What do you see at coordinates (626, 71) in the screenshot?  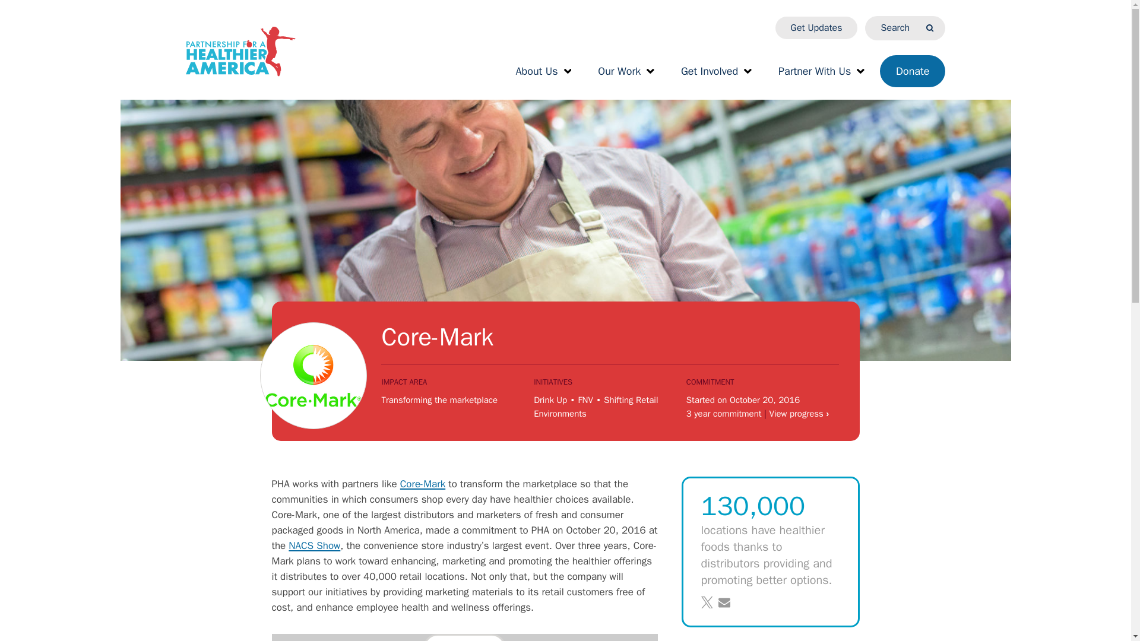 I see `Our Work` at bounding box center [626, 71].